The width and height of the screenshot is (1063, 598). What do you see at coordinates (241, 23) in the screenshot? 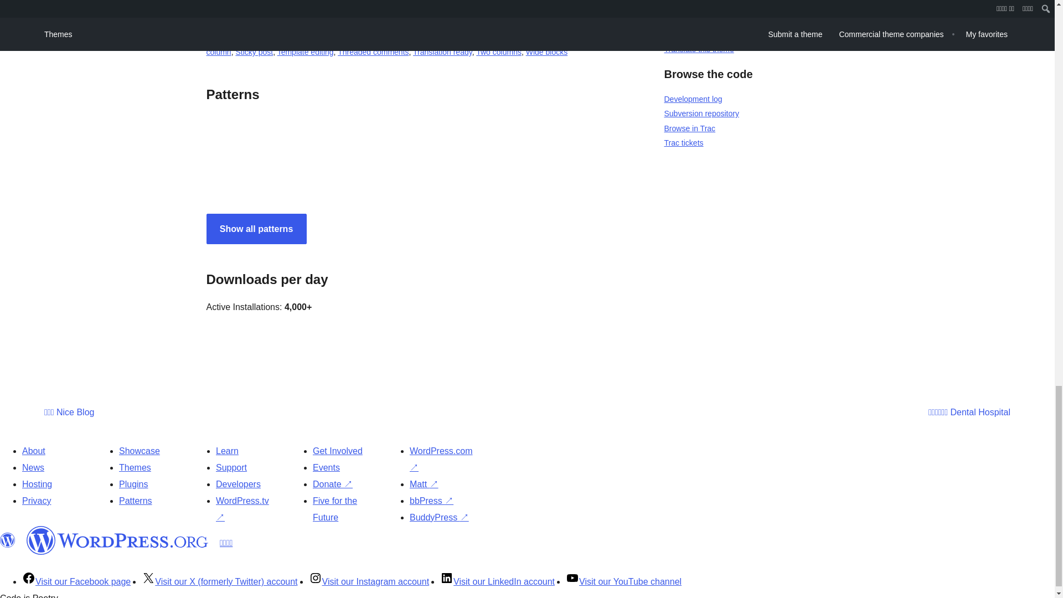
I see `Block editor patterns` at bounding box center [241, 23].